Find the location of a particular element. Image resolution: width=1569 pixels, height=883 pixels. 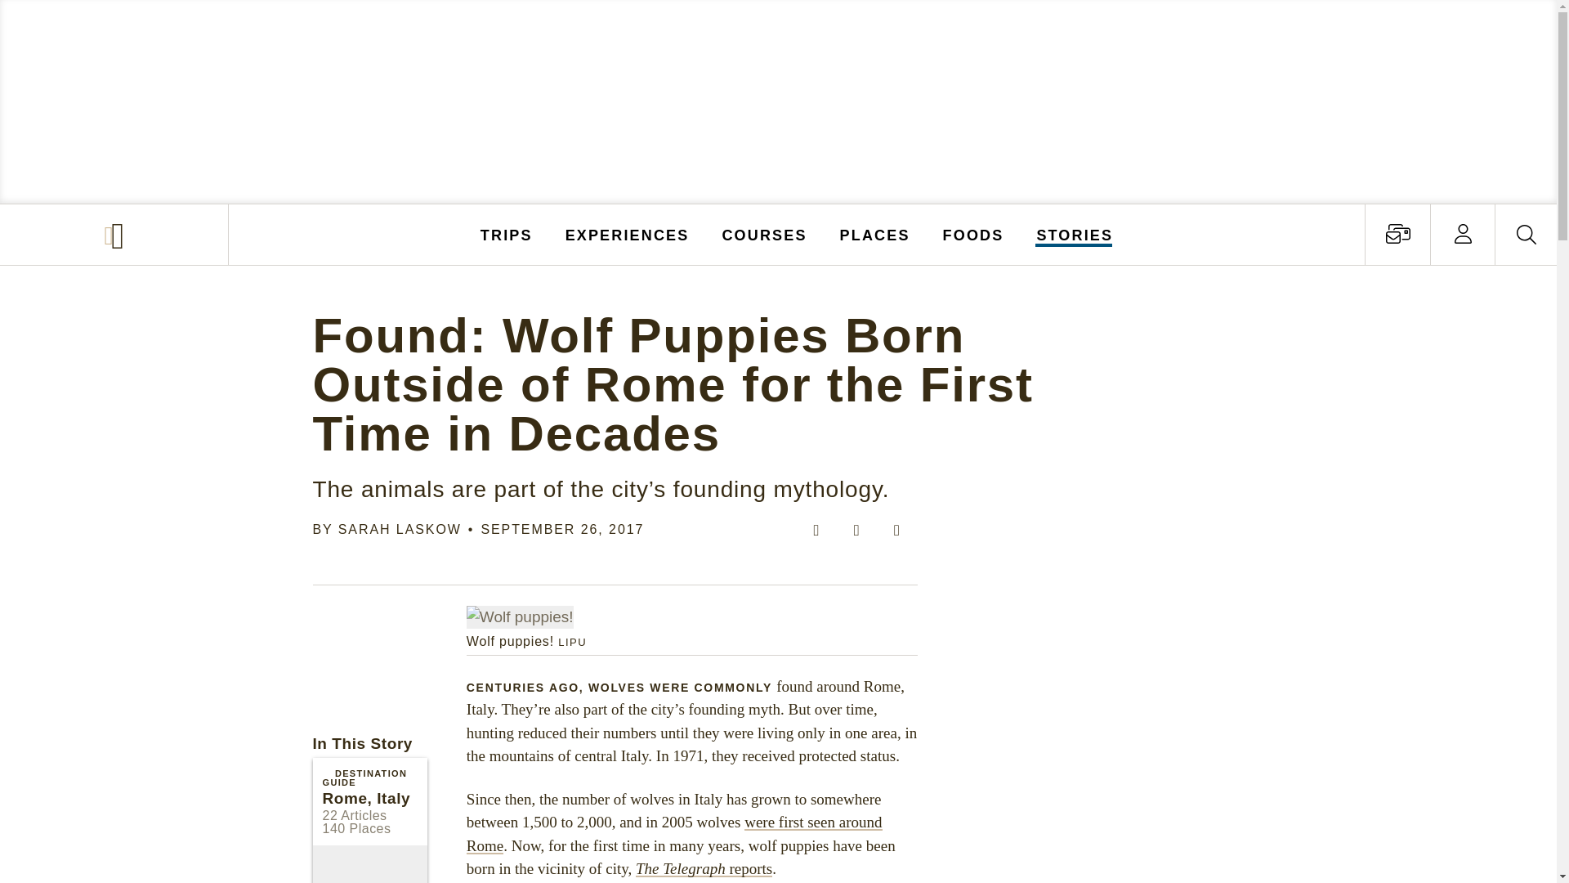

EXPERIENCES is located at coordinates (628, 234).